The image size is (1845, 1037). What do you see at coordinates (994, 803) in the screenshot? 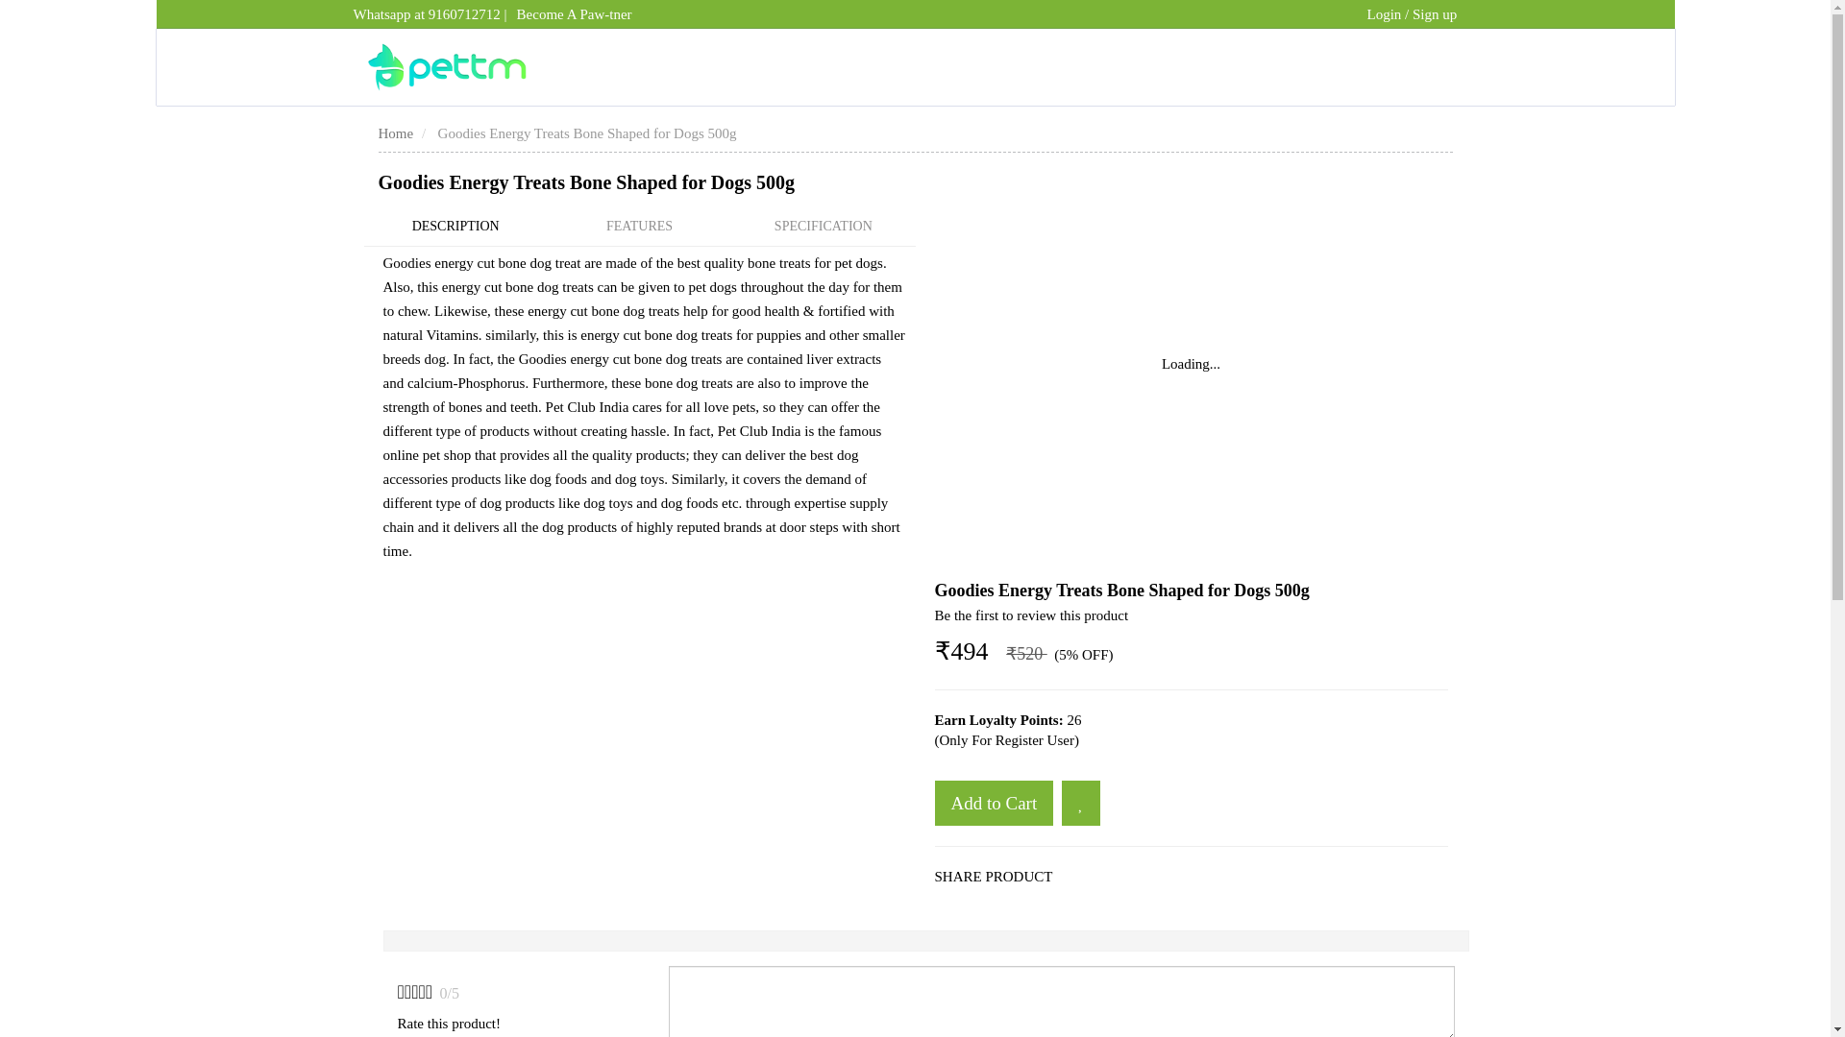
I see `Add to Cart` at bounding box center [994, 803].